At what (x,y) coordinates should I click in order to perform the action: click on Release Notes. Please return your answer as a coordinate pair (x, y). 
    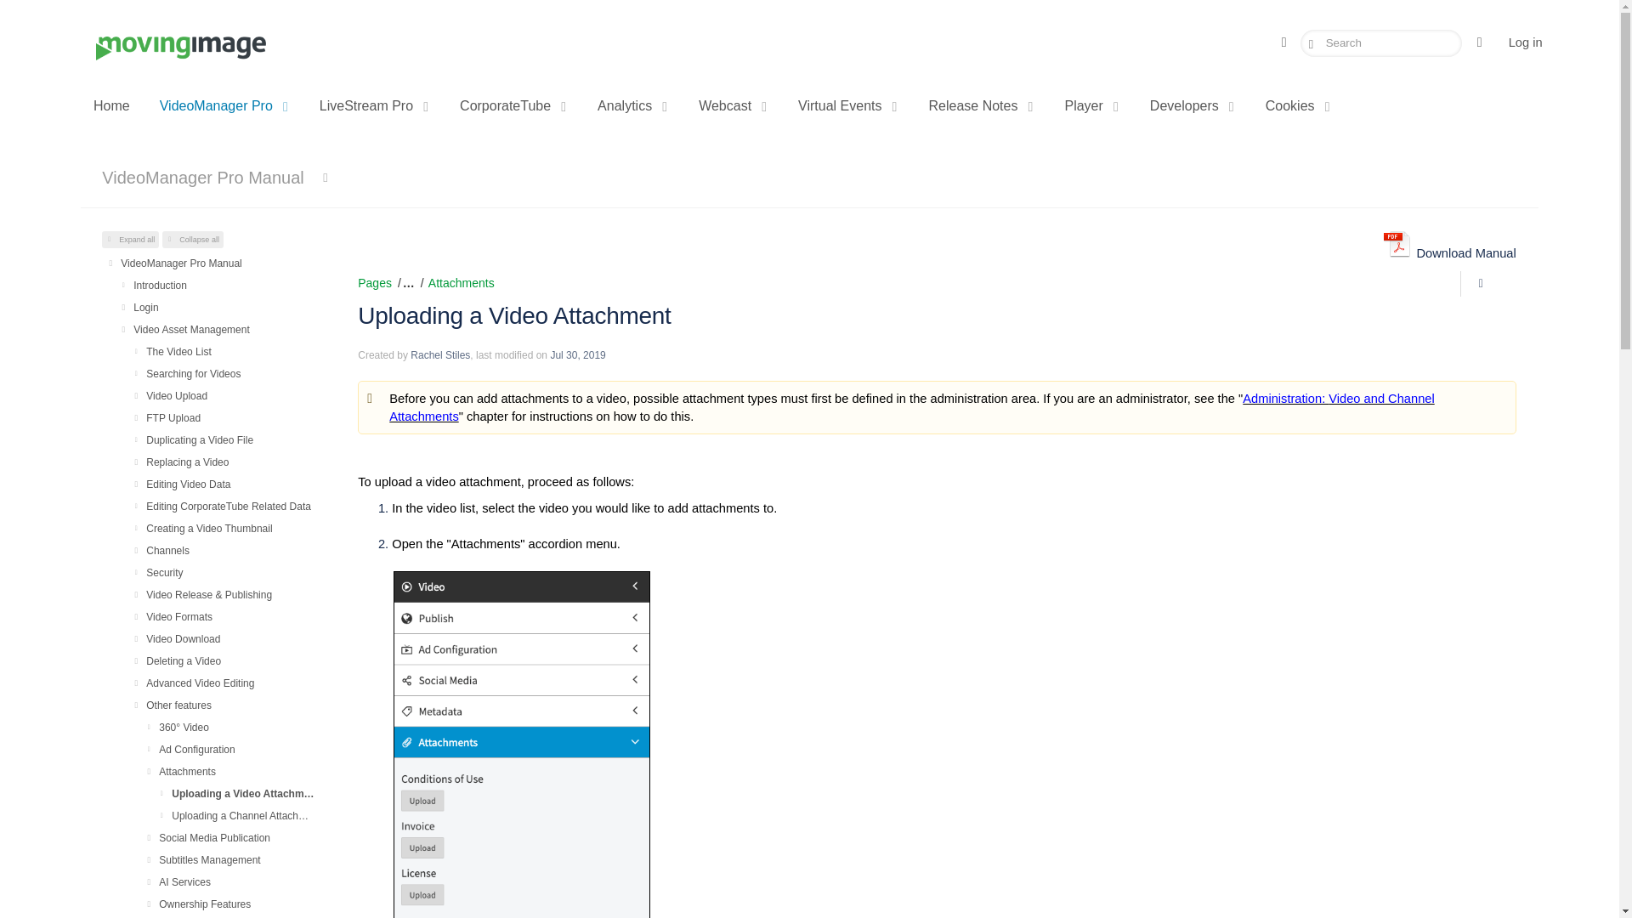
    Looking at the image, I should click on (981, 105).